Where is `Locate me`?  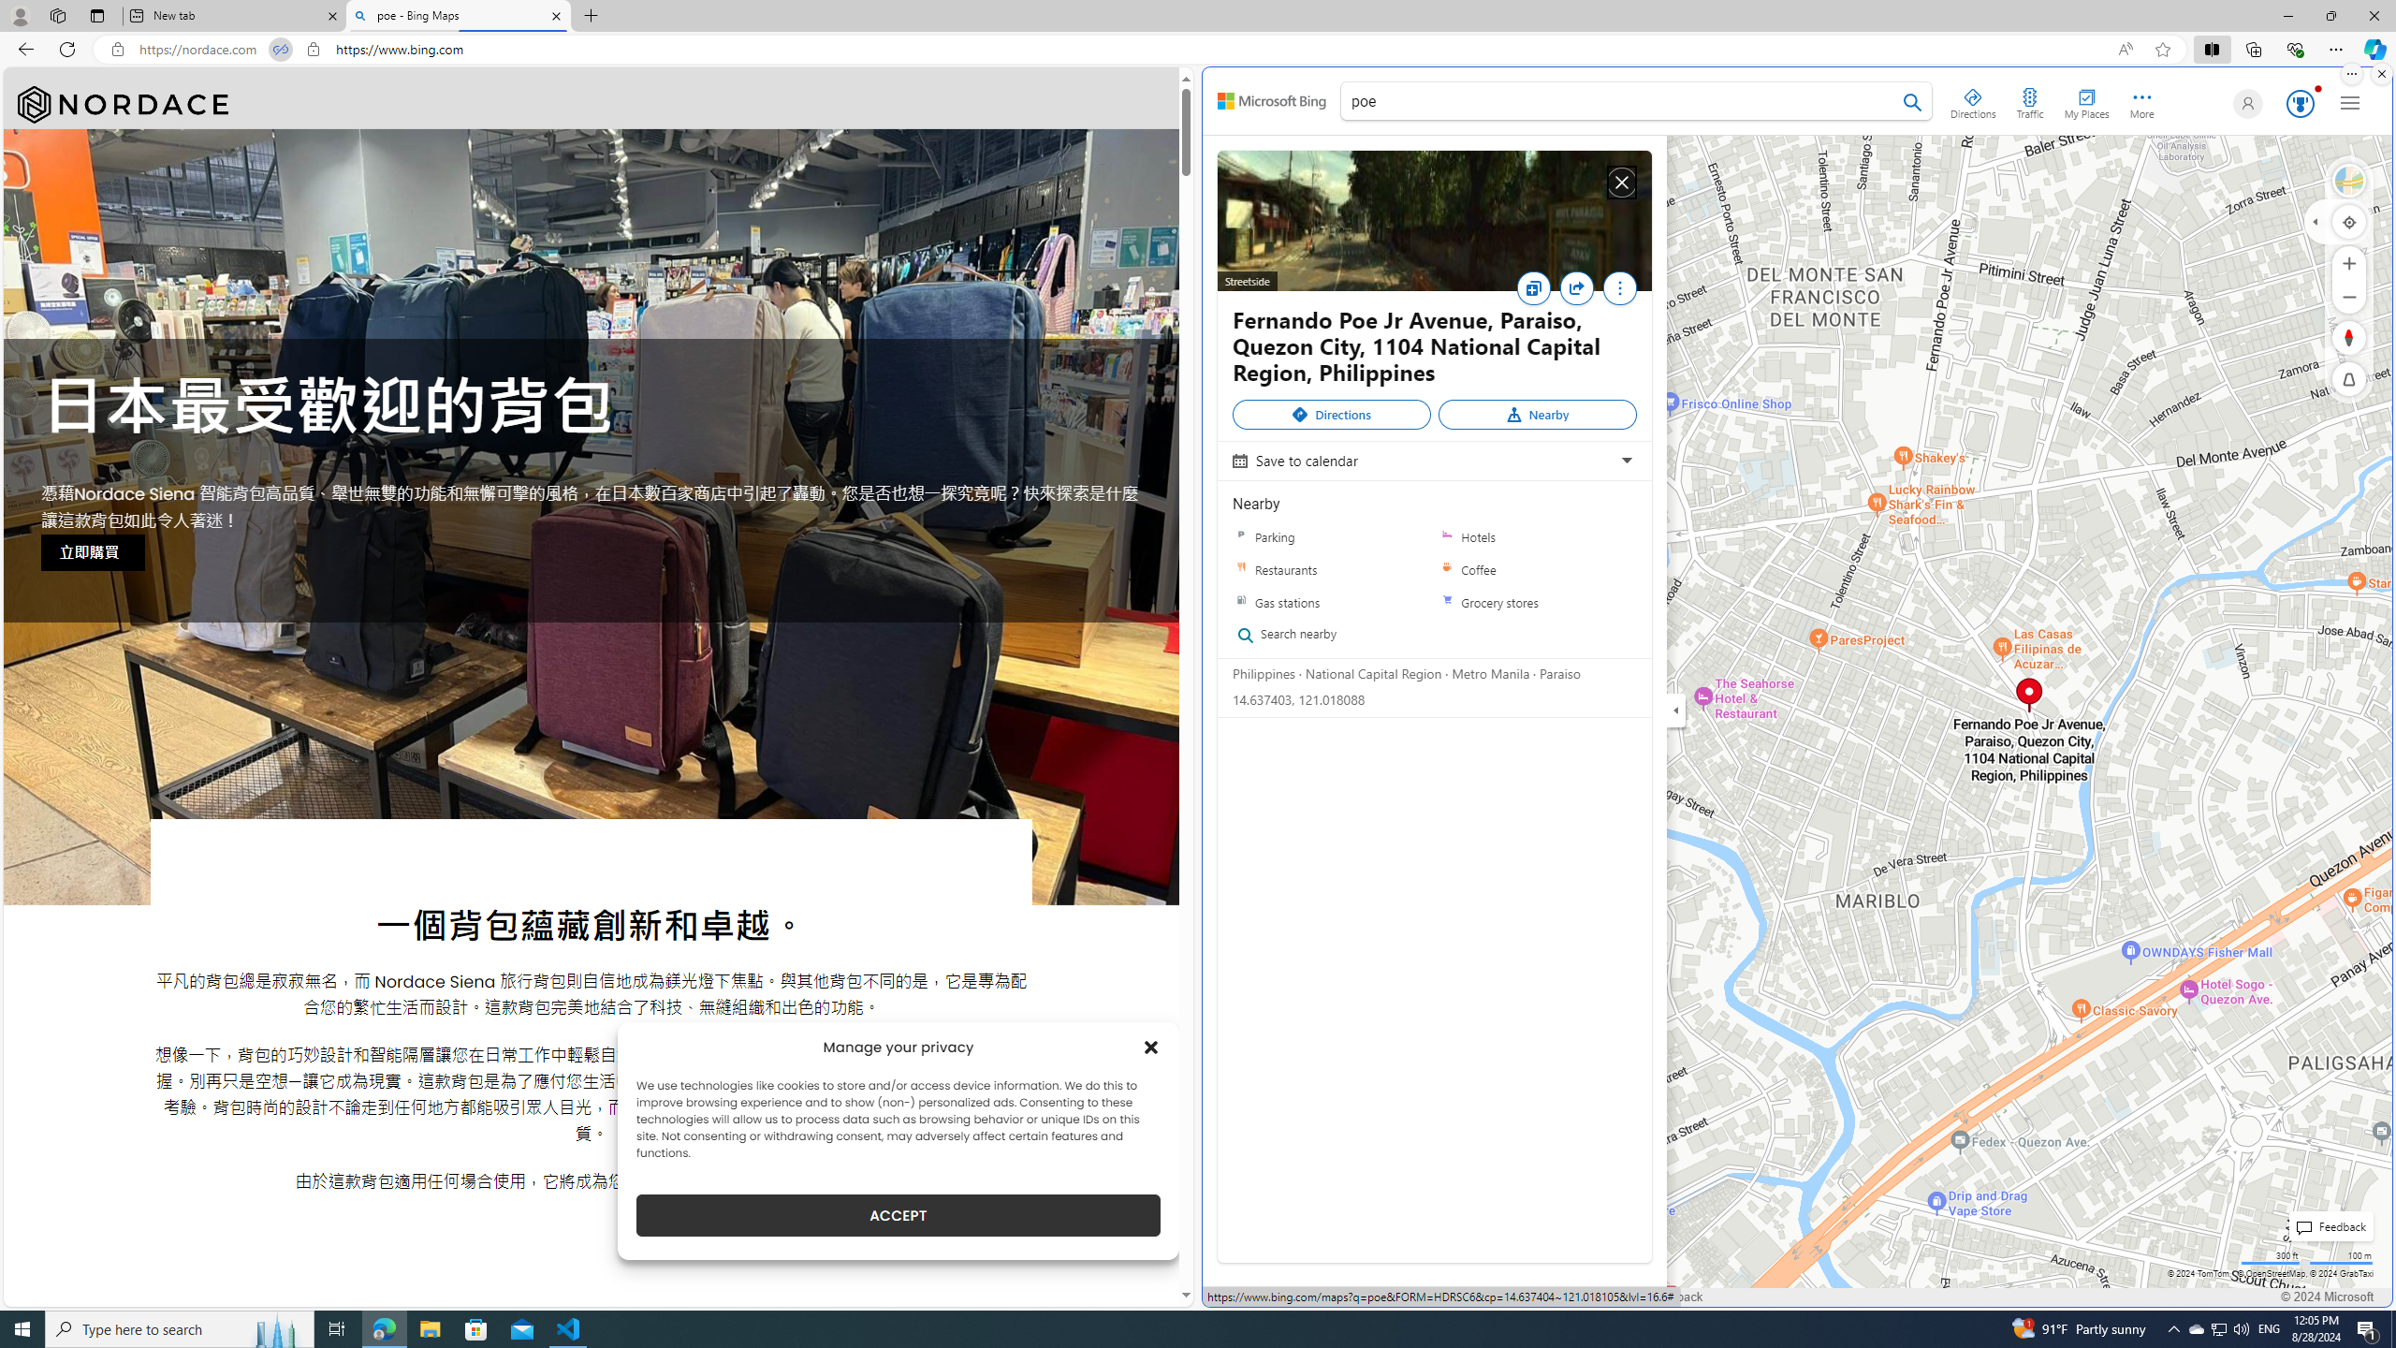 Locate me is located at coordinates (2349, 221).